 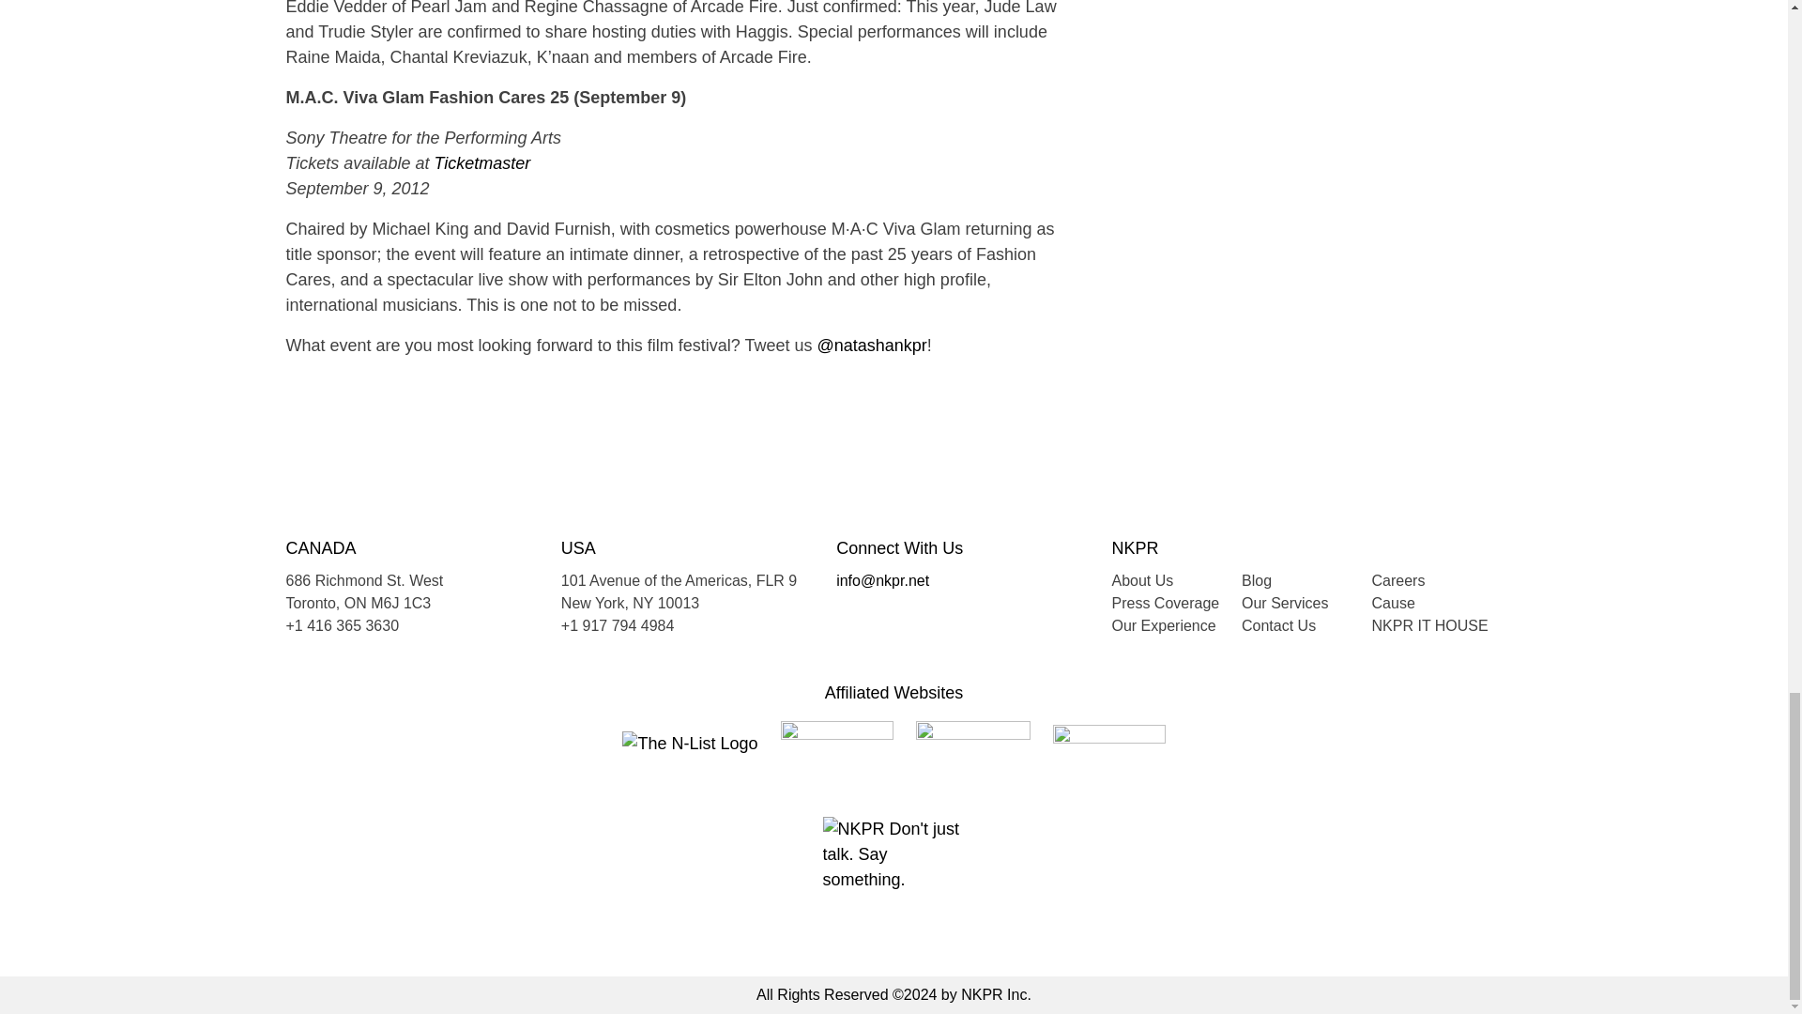 I want to click on Ticketmaster, so click(x=481, y=163).